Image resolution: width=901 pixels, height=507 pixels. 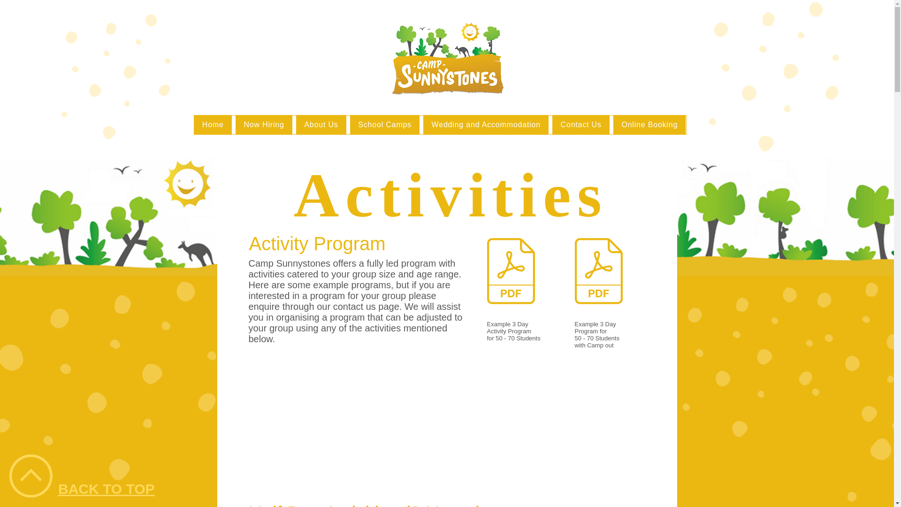 I want to click on School Camps, so click(x=385, y=125).